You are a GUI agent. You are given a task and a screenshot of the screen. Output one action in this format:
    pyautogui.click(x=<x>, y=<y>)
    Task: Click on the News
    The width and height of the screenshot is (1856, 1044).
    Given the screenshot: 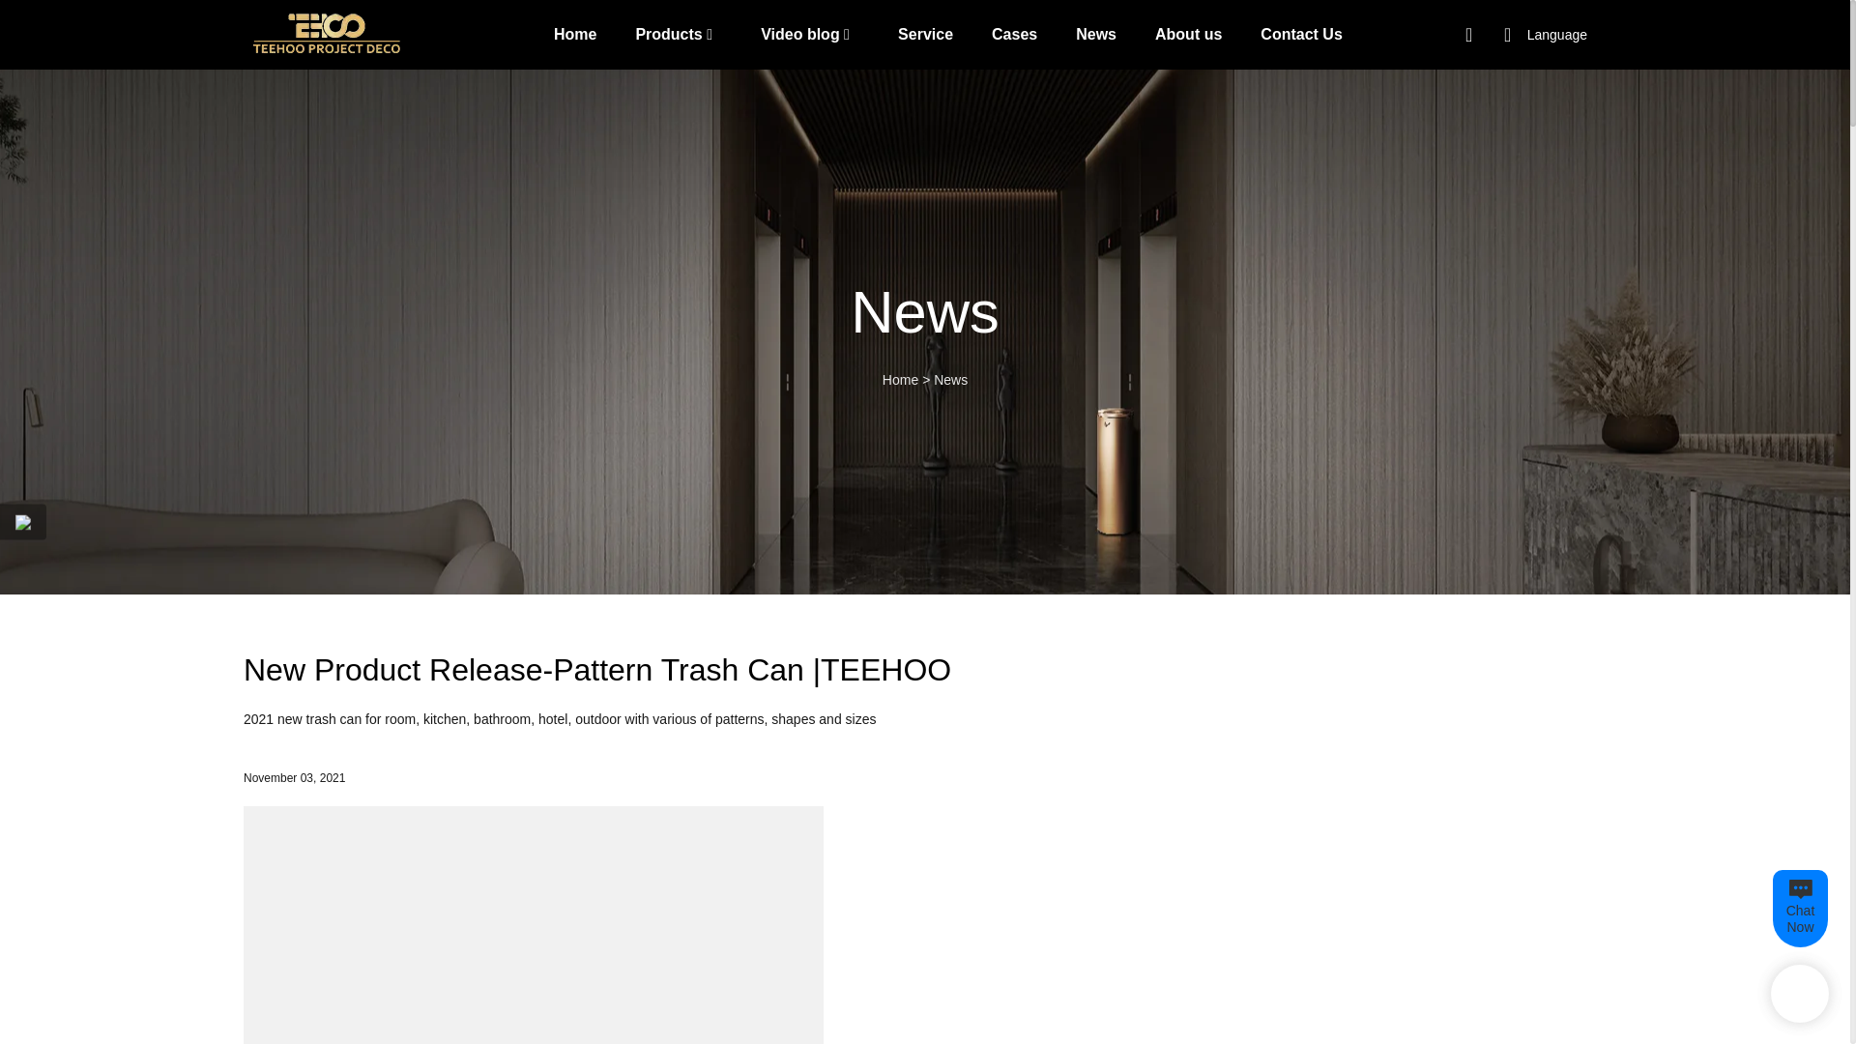 What is the action you would take?
    pyautogui.click(x=949, y=379)
    